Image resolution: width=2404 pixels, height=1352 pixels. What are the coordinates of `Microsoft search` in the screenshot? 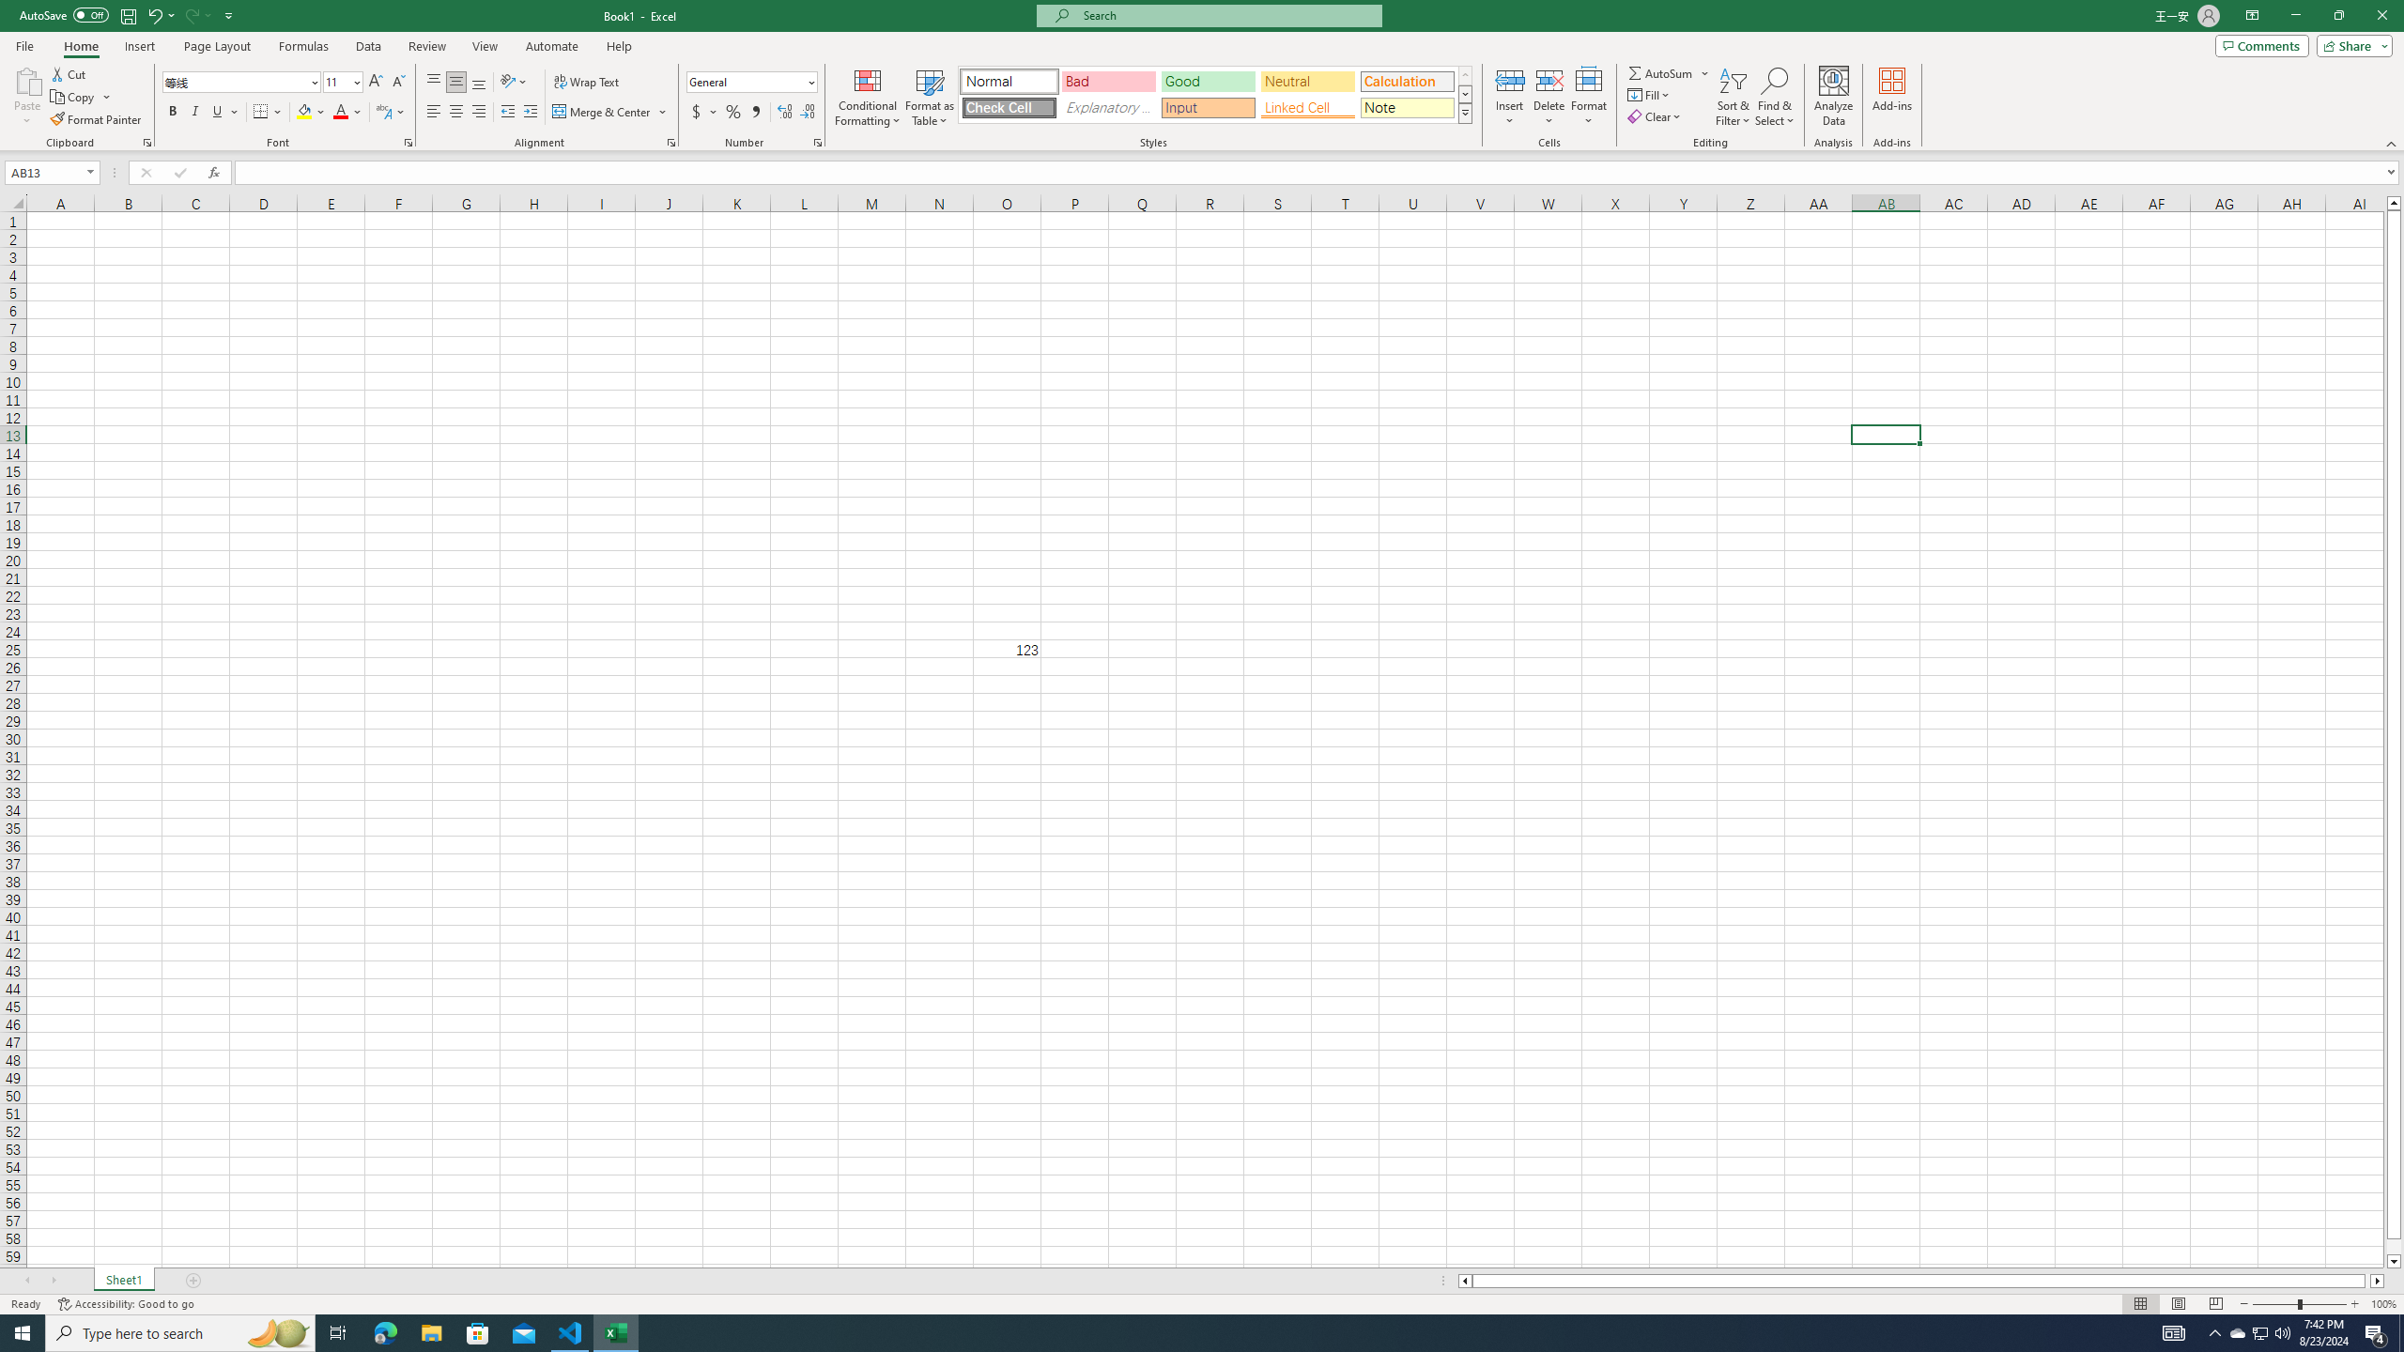 It's located at (1226, 15).